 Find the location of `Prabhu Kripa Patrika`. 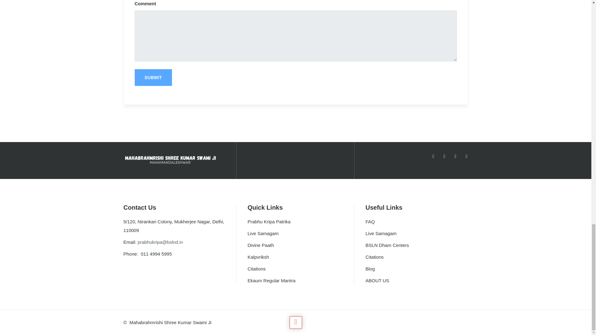

Prabhu Kripa Patrika is located at coordinates (269, 221).